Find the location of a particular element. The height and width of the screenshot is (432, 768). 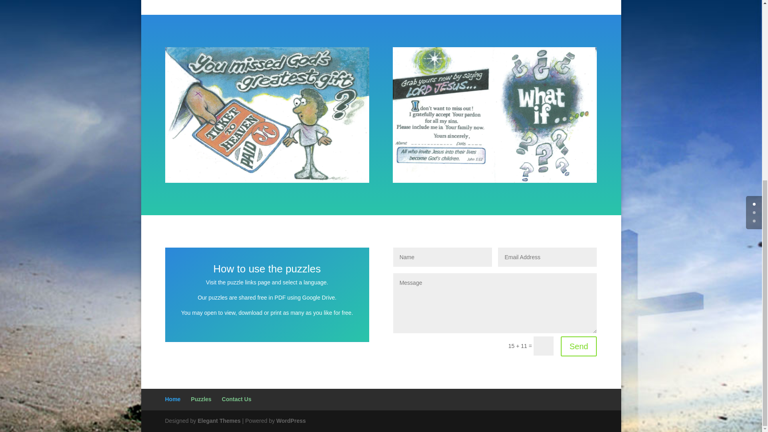

gospel tract b is located at coordinates (494, 114).